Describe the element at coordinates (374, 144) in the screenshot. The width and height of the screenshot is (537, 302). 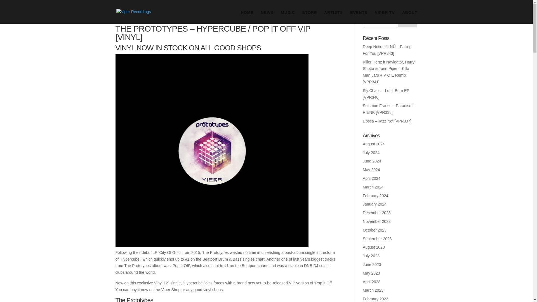
I see `August 2024` at that location.